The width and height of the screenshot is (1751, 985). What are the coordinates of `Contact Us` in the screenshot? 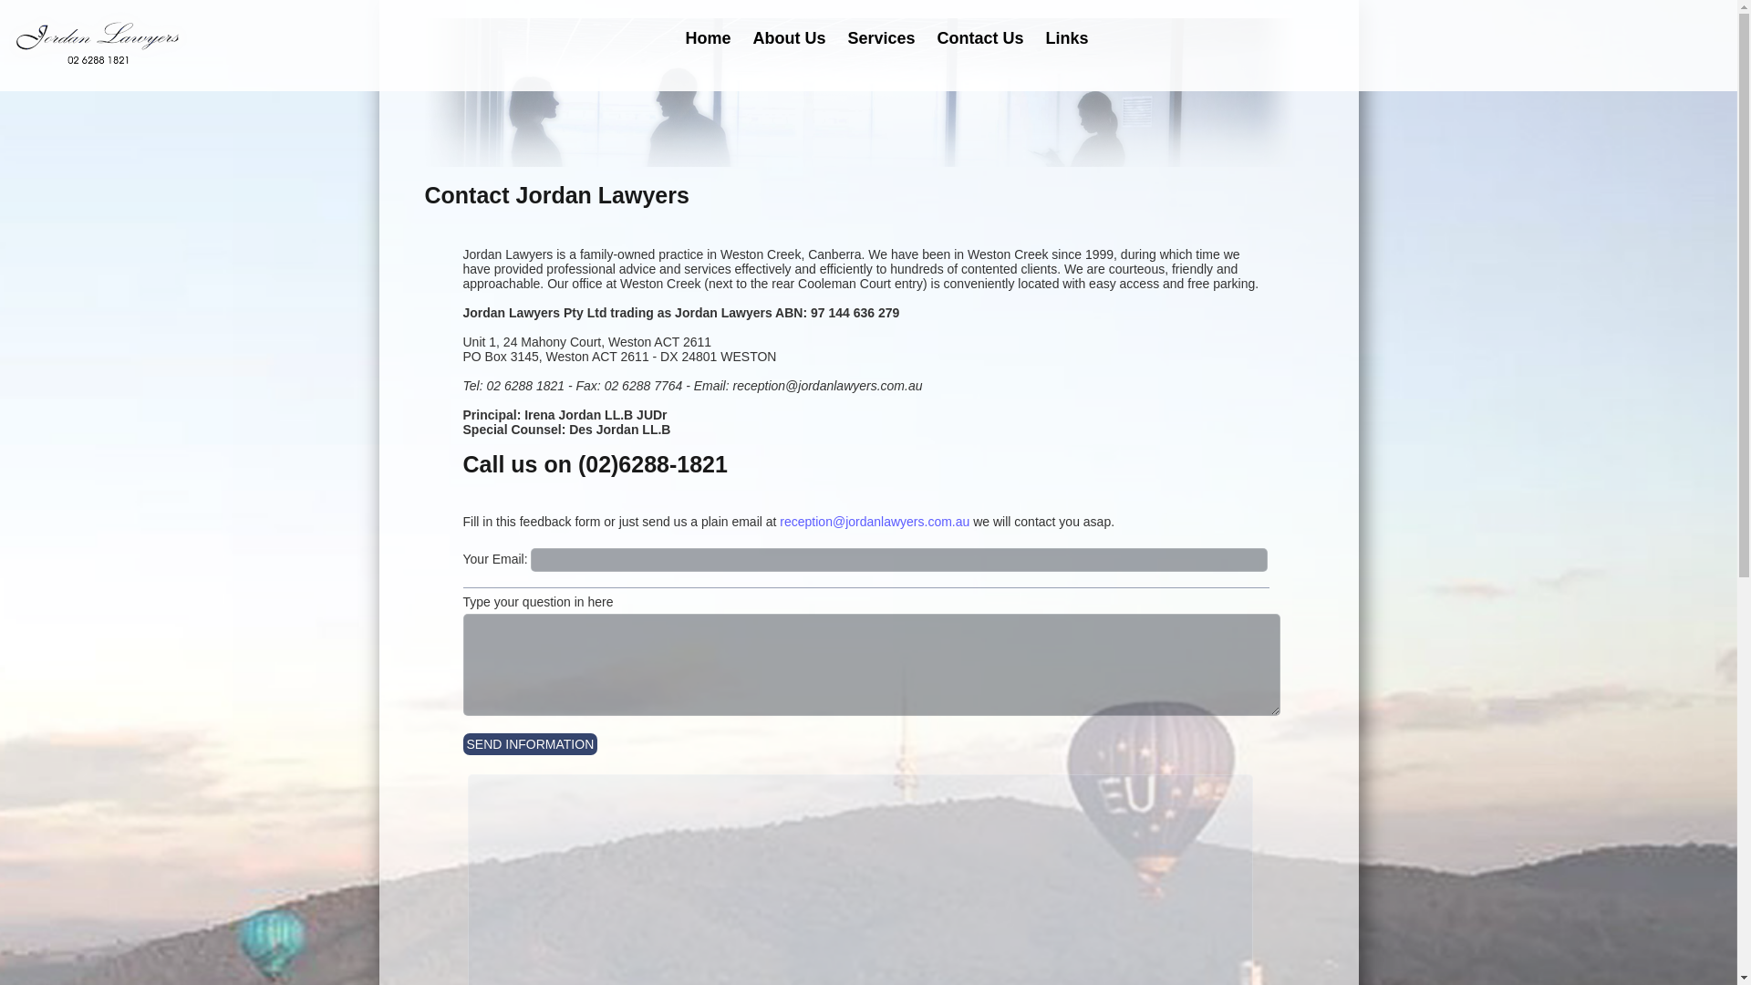 It's located at (981, 38).